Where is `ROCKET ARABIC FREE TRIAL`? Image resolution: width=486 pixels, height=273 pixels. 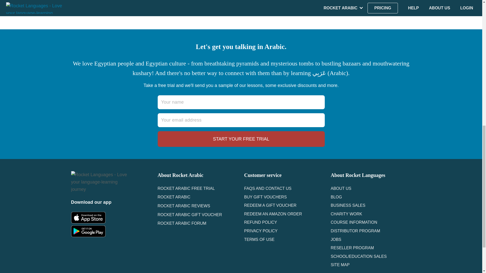
ROCKET ARABIC FREE TRIAL is located at coordinates (186, 188).